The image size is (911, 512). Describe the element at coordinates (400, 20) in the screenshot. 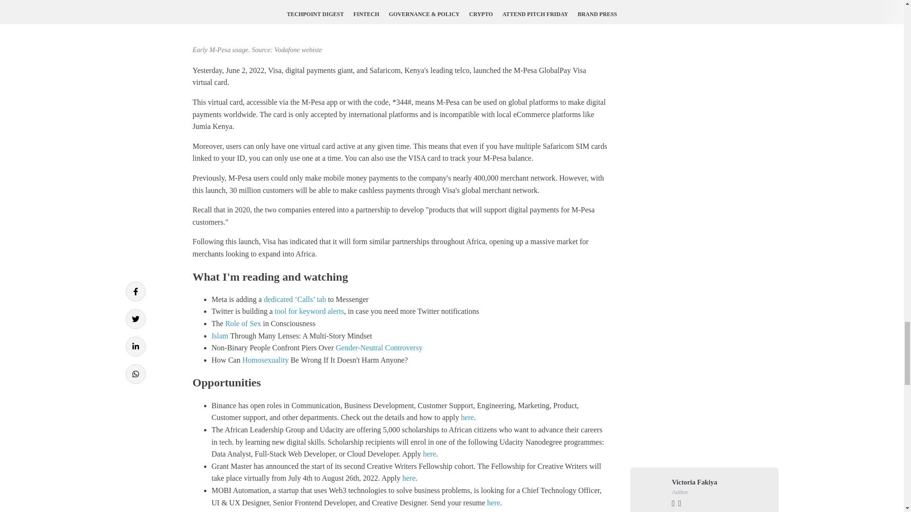

I see `Losing everything to find a gem 3` at that location.